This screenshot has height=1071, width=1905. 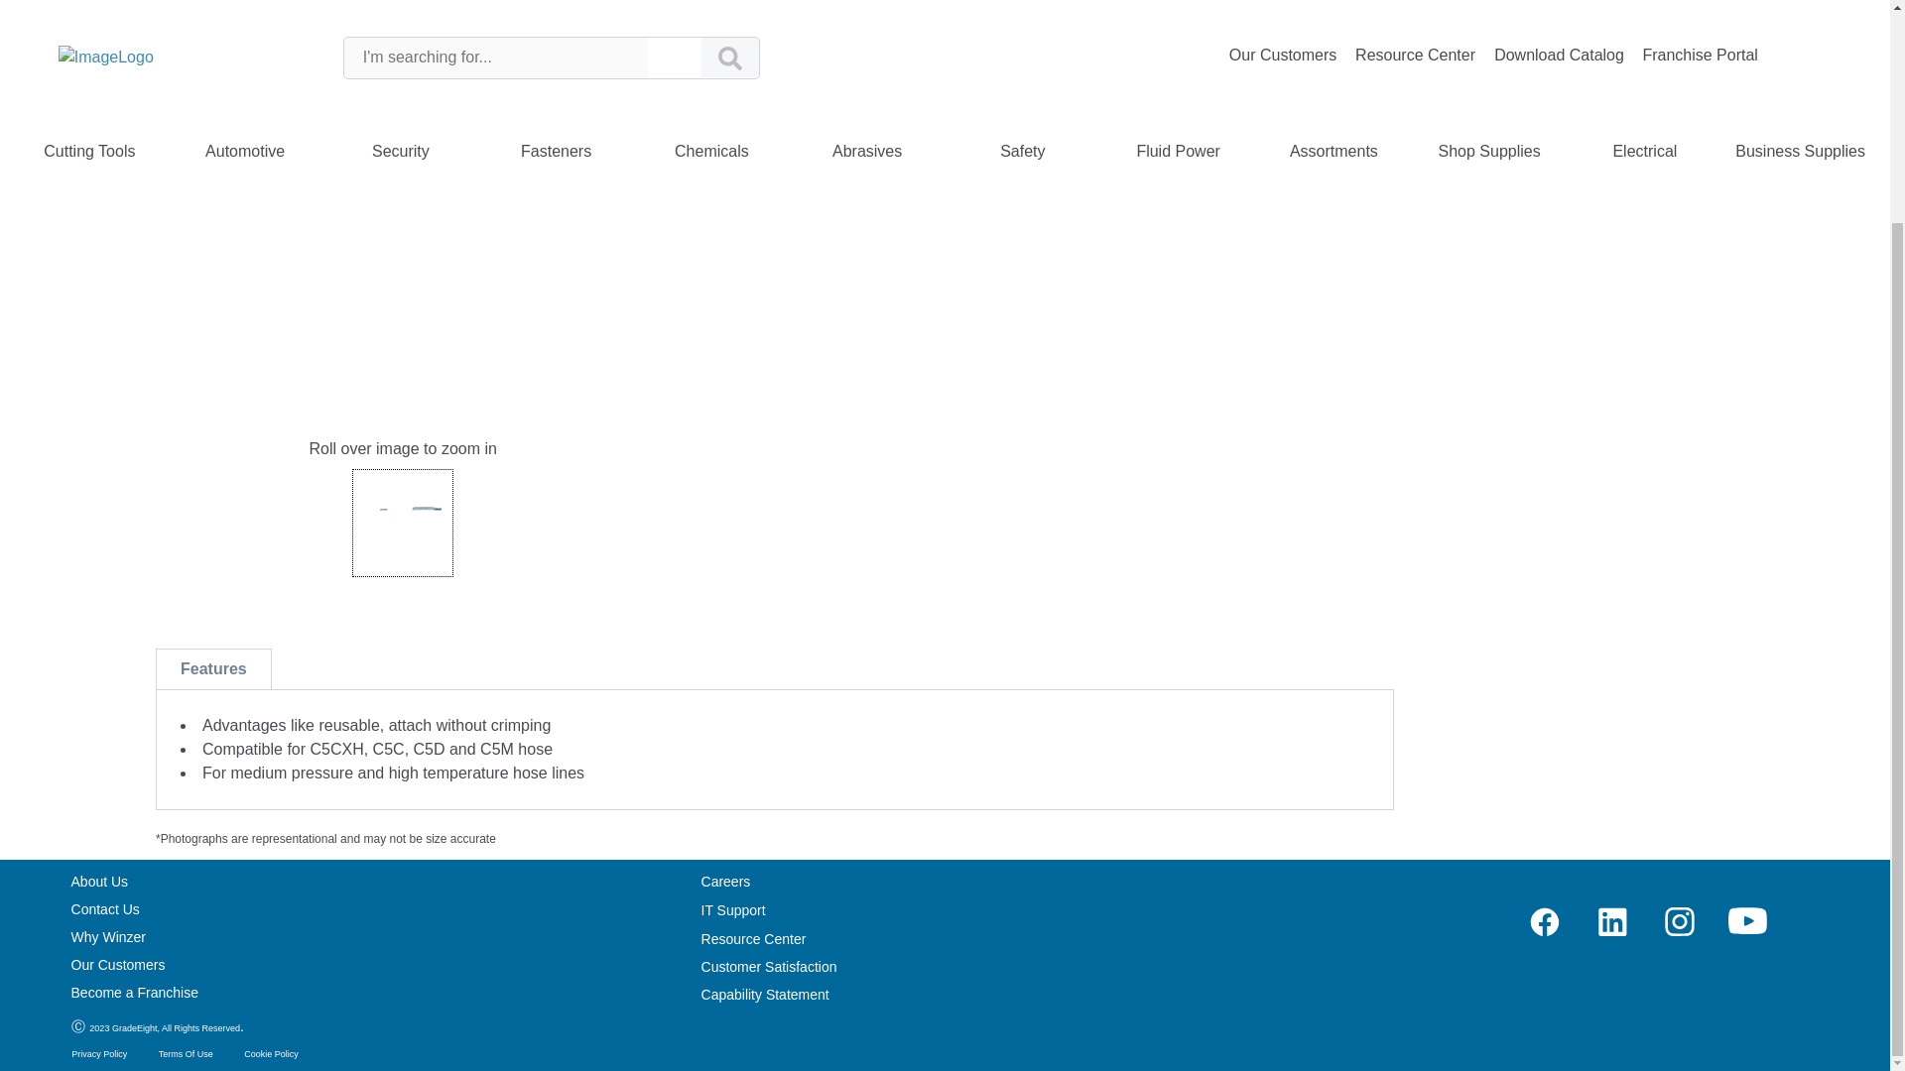 What do you see at coordinates (764, 994) in the screenshot?
I see `Capability Statement` at bounding box center [764, 994].